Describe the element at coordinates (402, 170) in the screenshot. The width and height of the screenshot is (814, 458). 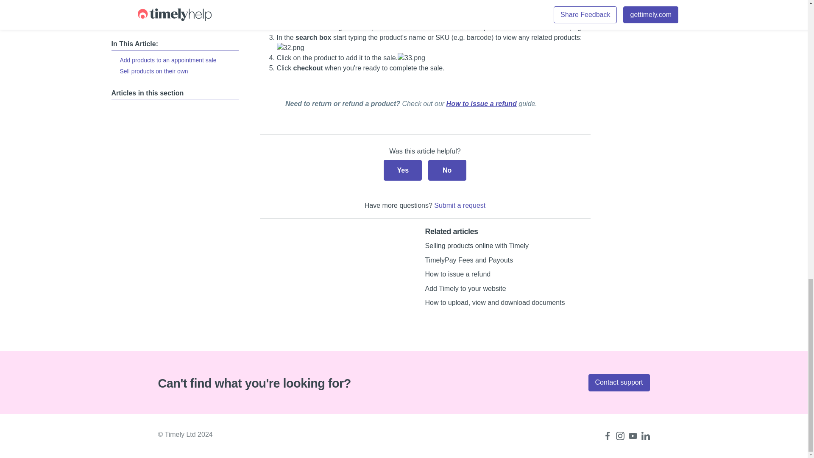
I see `Yes` at that location.